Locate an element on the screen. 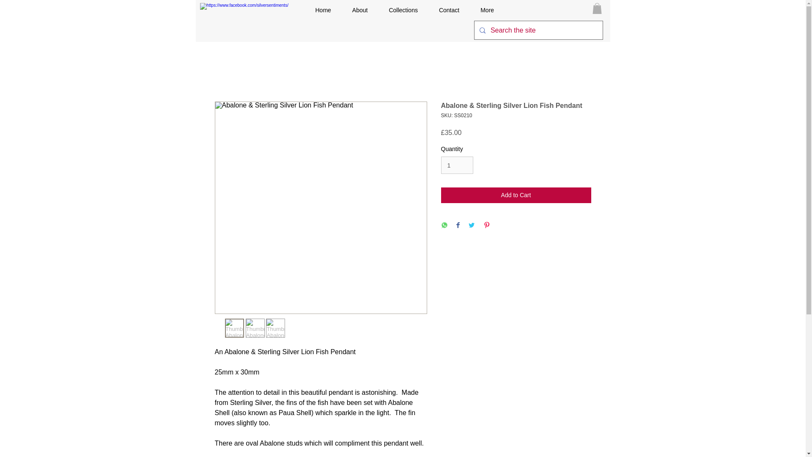  Collections is located at coordinates (403, 12).